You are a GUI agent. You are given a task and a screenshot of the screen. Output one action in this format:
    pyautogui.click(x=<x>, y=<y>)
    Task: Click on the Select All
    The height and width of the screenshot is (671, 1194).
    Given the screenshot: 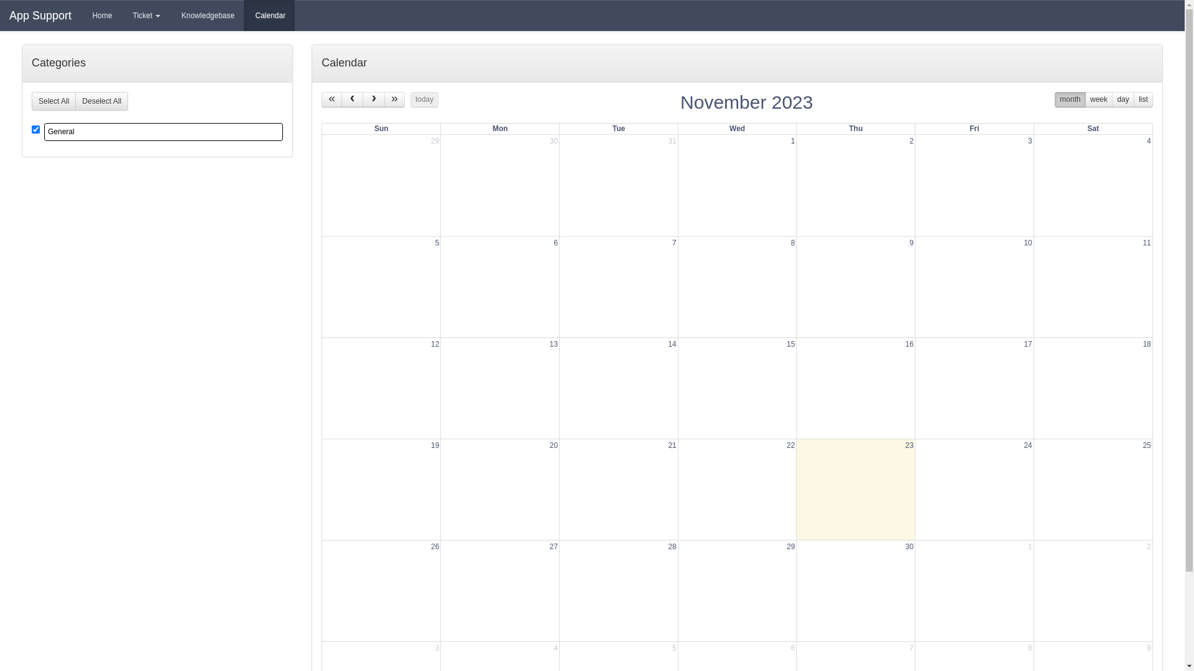 What is the action you would take?
    pyautogui.click(x=53, y=101)
    